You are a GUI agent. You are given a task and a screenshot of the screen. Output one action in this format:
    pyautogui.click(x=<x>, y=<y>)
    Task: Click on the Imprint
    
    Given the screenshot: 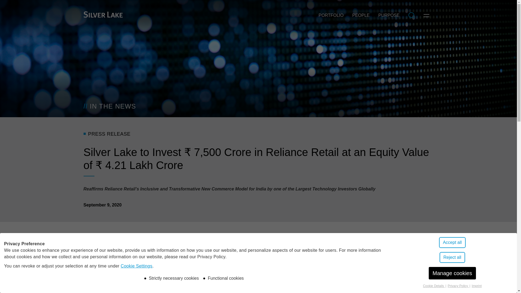 What is the action you would take?
    pyautogui.click(x=476, y=286)
    